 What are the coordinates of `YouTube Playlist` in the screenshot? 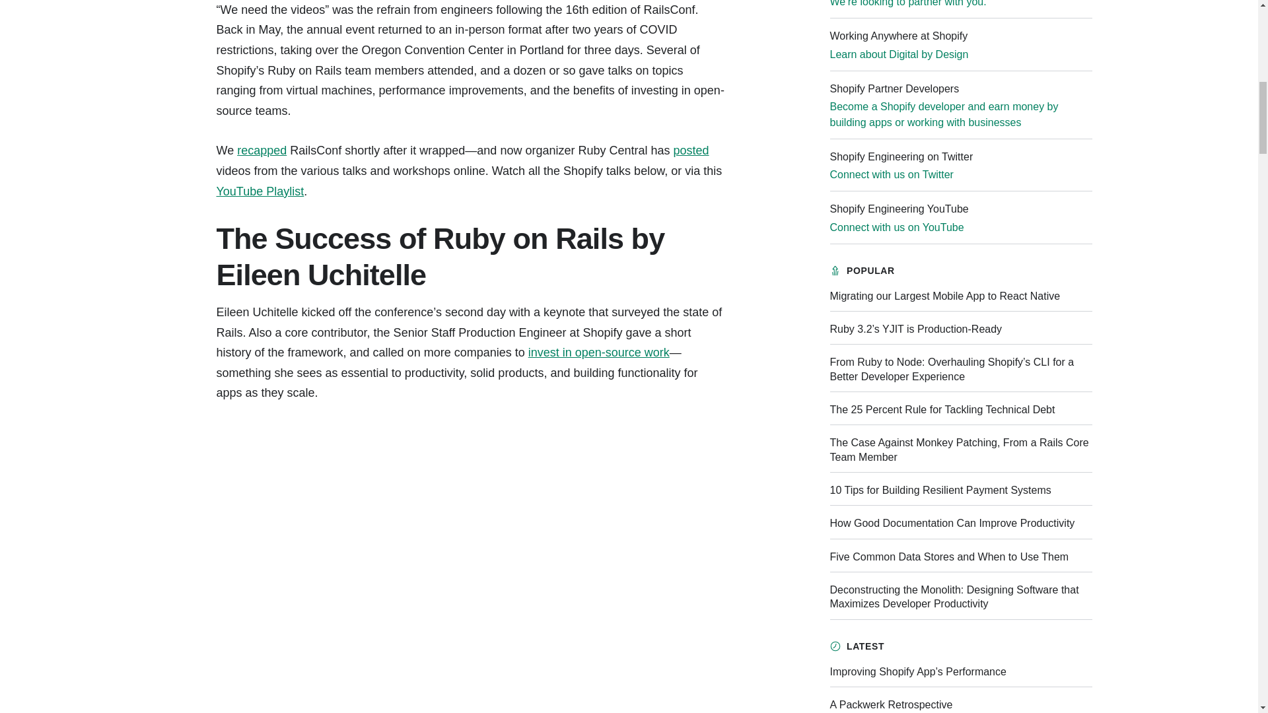 It's located at (260, 191).